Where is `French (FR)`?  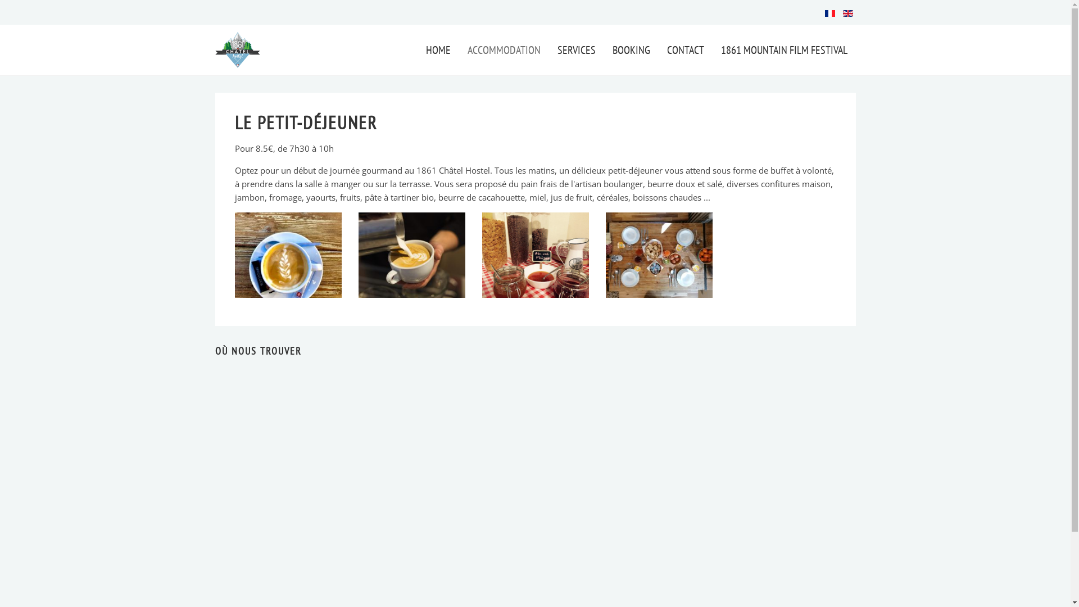
French (FR) is located at coordinates (830, 13).